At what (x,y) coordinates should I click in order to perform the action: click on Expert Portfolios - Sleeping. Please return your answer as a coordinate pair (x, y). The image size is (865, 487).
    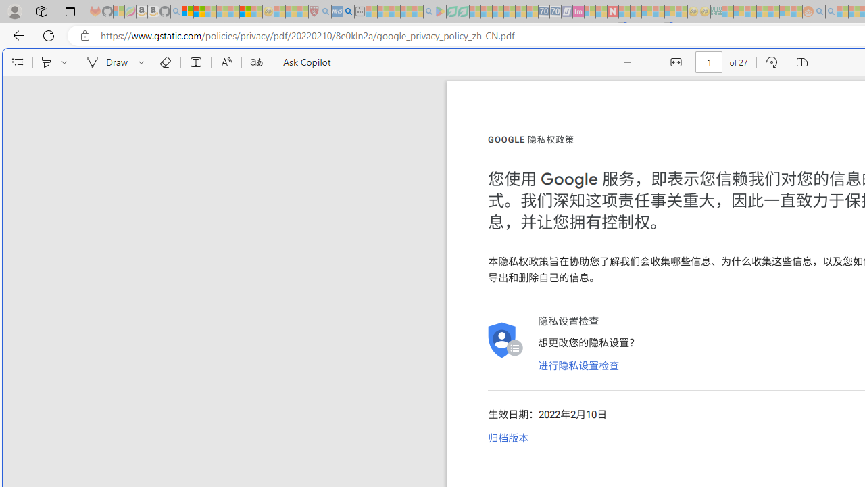
    Looking at the image, I should click on (762, 12).